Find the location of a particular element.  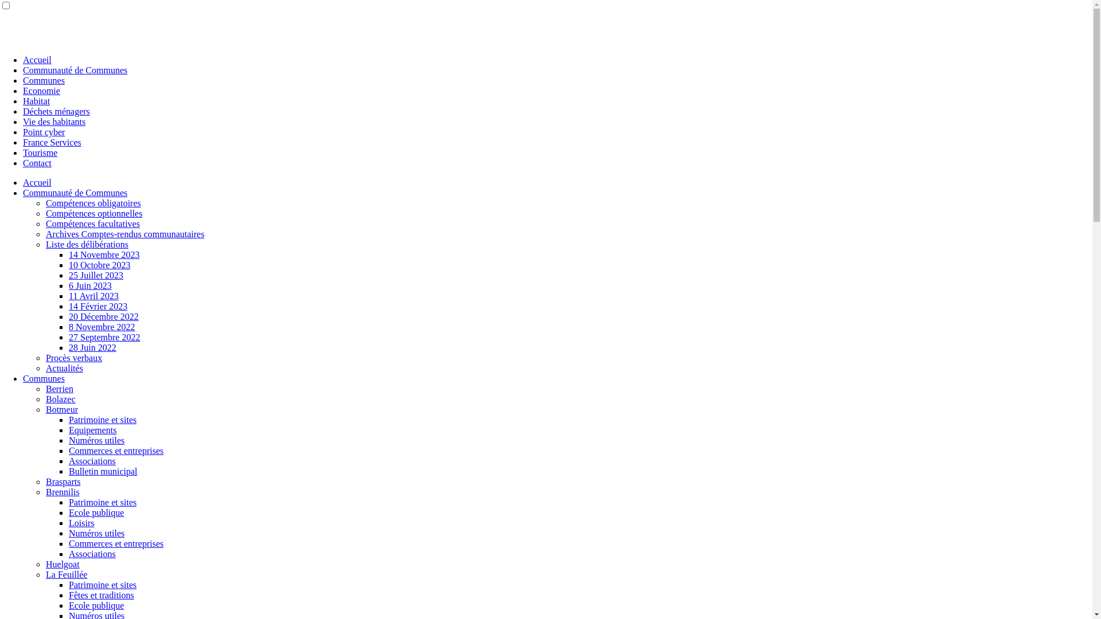

Commerces et entreprises is located at coordinates (116, 543).